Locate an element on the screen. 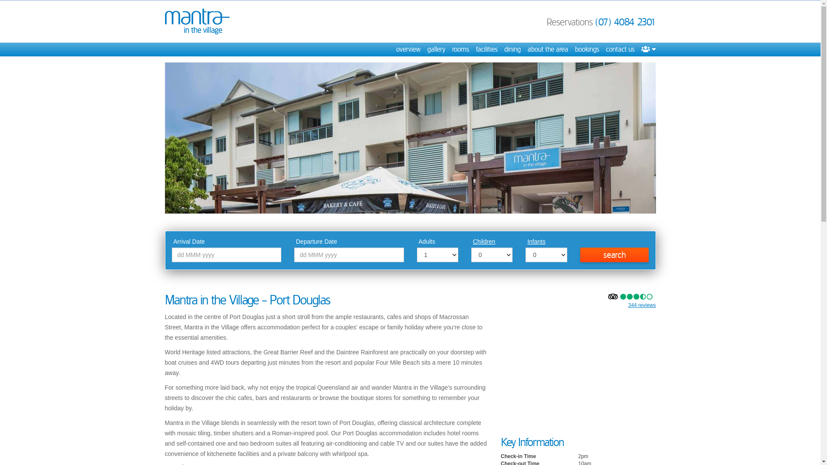 Image resolution: width=827 pixels, height=465 pixels. contact us is located at coordinates (620, 50).